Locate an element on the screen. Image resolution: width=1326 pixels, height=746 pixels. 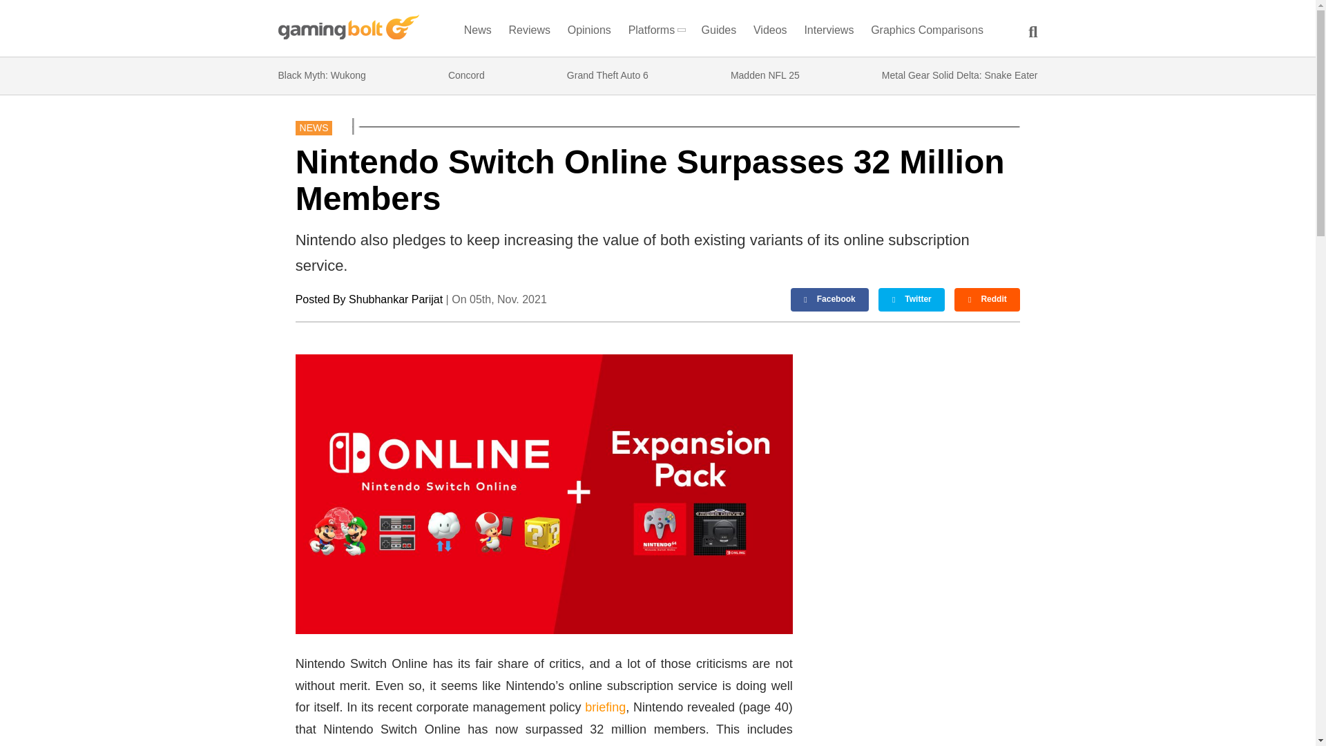
Interviews is located at coordinates (829, 33).